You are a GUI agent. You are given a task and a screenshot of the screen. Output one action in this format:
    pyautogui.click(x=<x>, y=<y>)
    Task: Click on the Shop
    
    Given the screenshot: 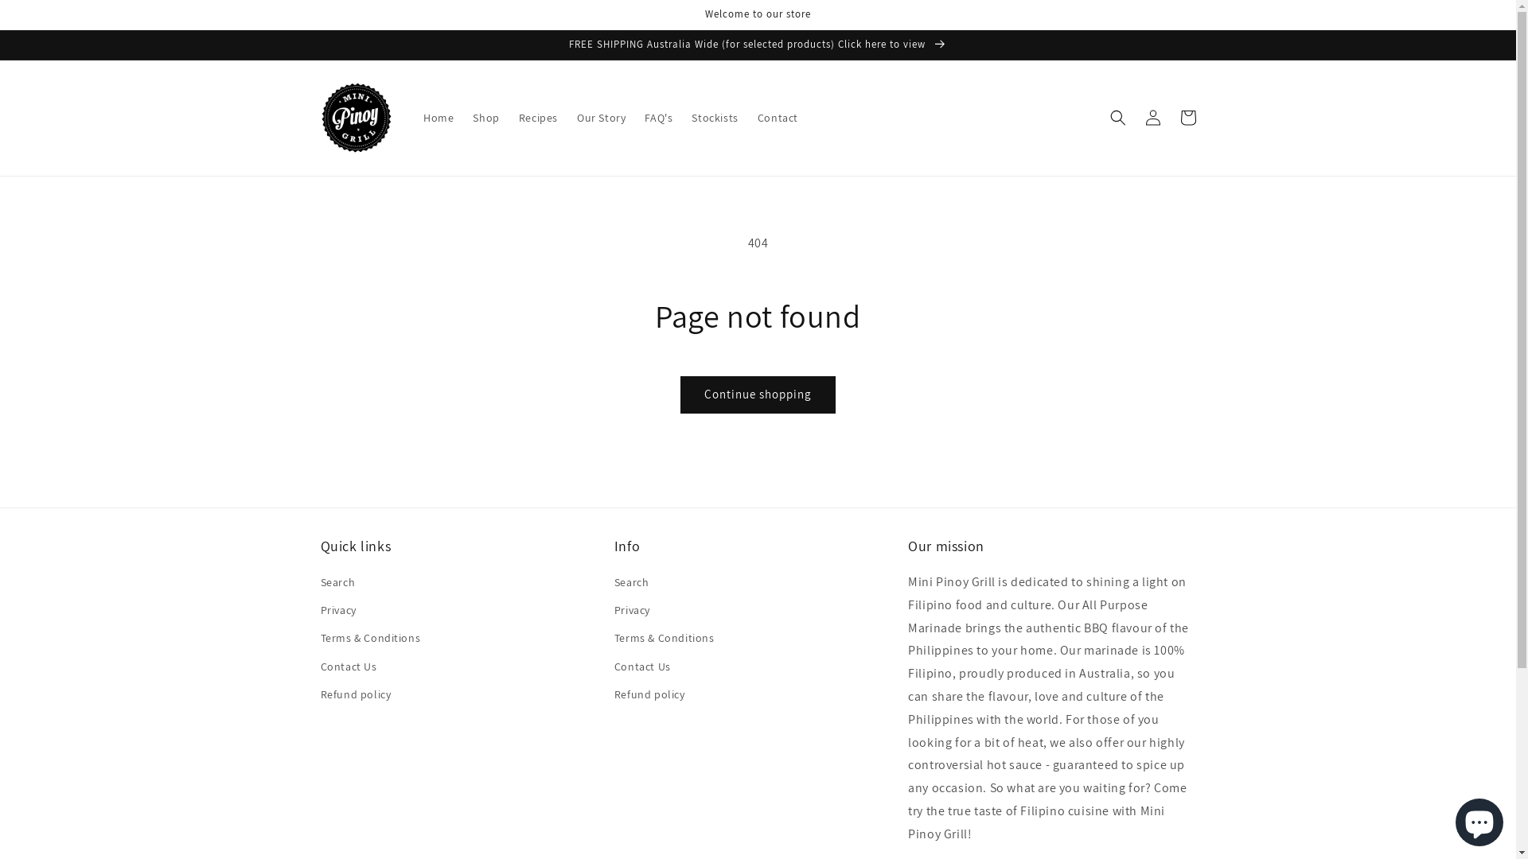 What is the action you would take?
    pyautogui.click(x=485, y=118)
    